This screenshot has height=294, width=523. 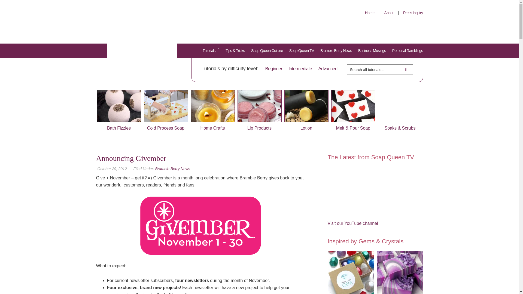 What do you see at coordinates (200, 225) in the screenshot?
I see `Givember` at bounding box center [200, 225].